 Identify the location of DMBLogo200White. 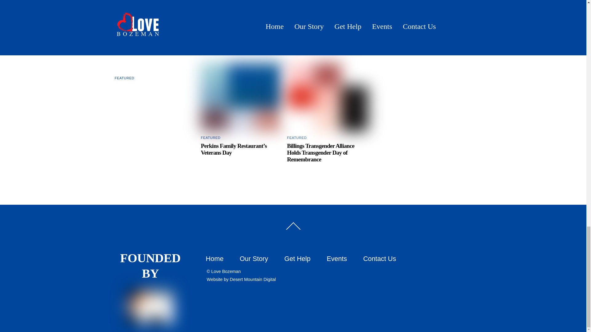
(151, 307).